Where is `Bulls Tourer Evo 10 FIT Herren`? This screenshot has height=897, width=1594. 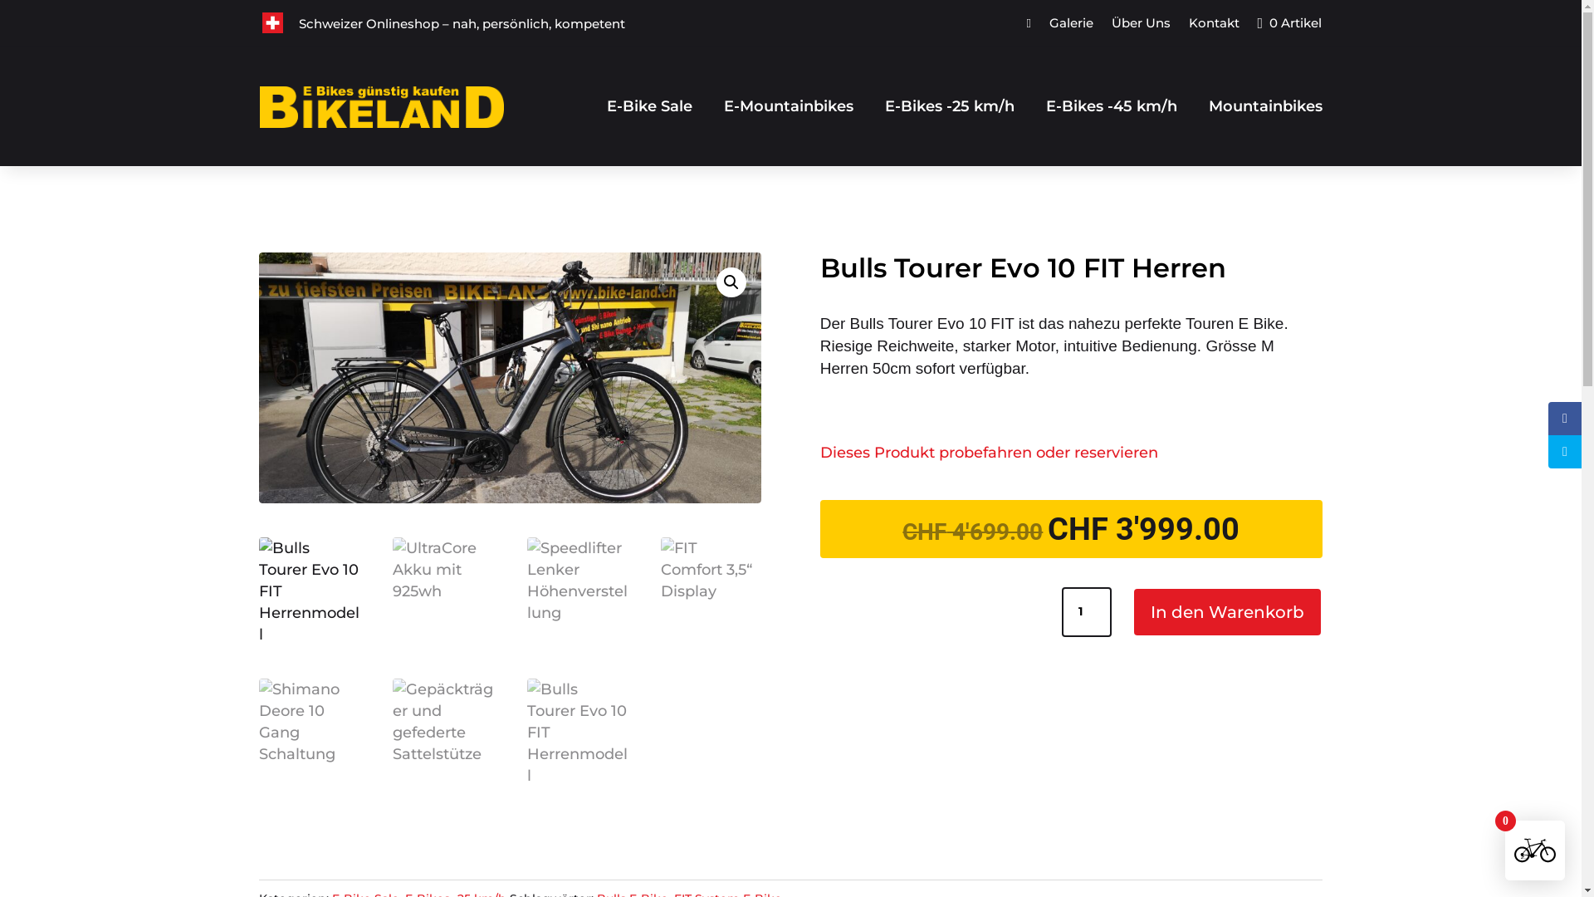
Bulls Tourer Evo 10 FIT Herren is located at coordinates (510, 379).